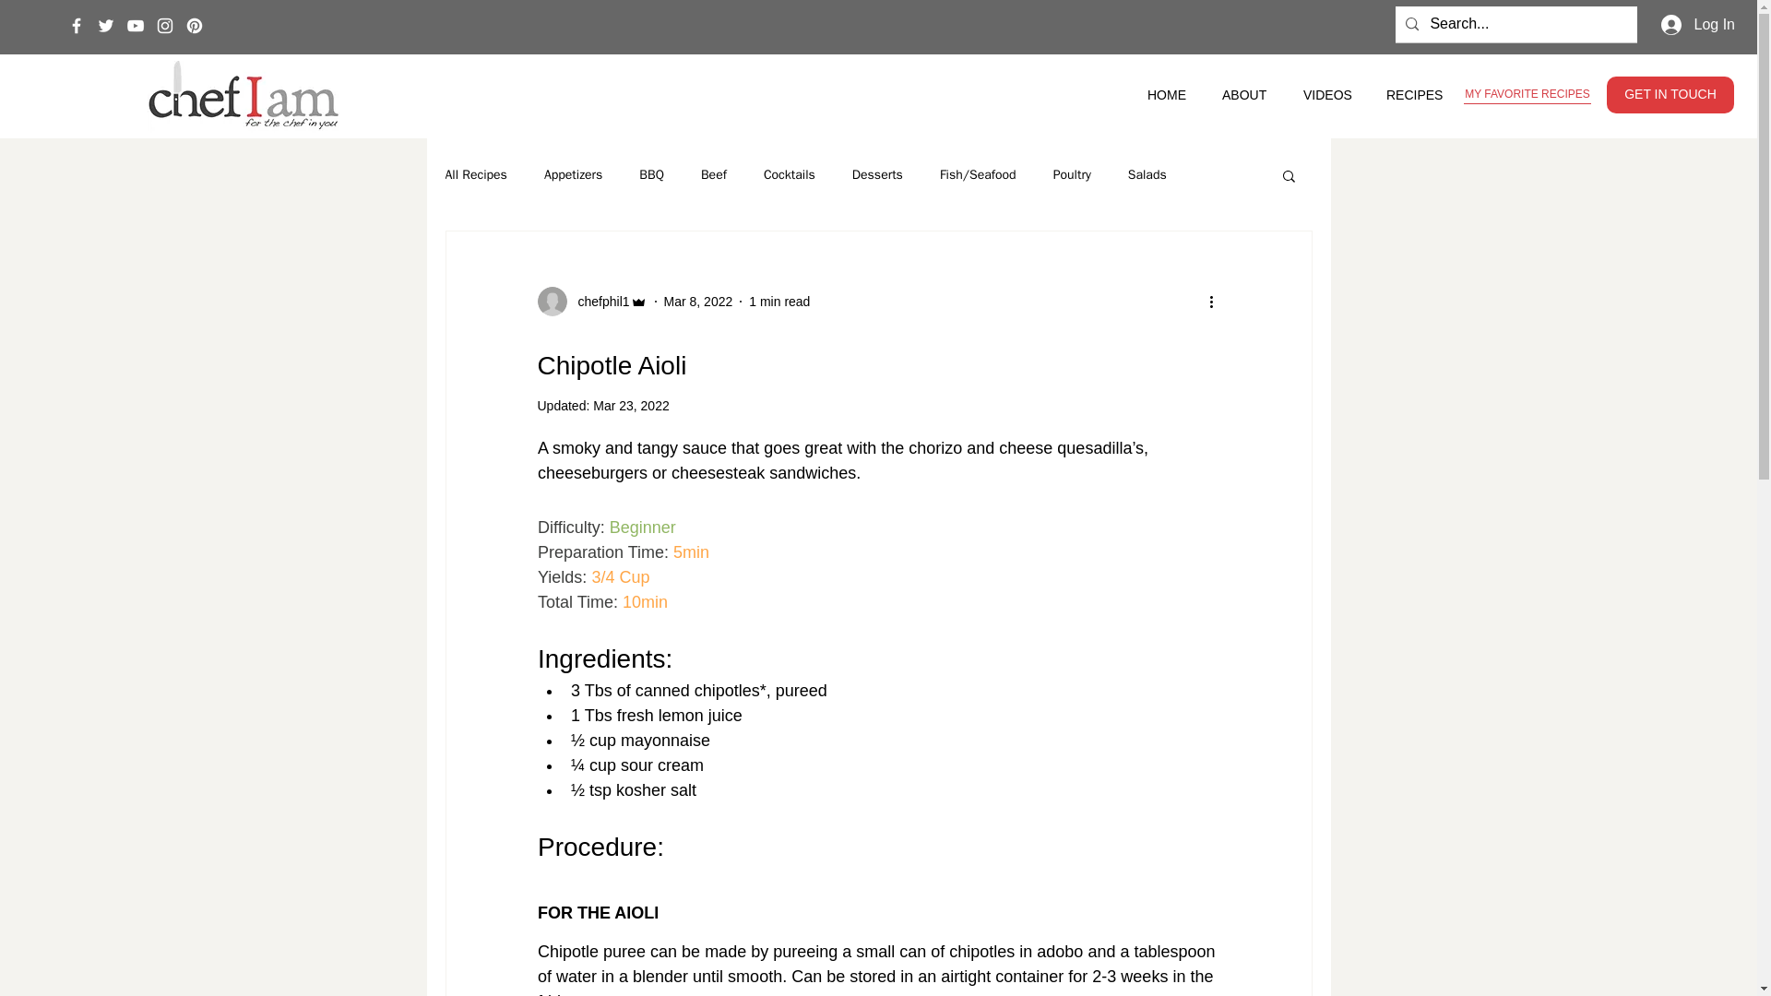 This screenshot has height=996, width=1771. I want to click on Log In, so click(1698, 24).